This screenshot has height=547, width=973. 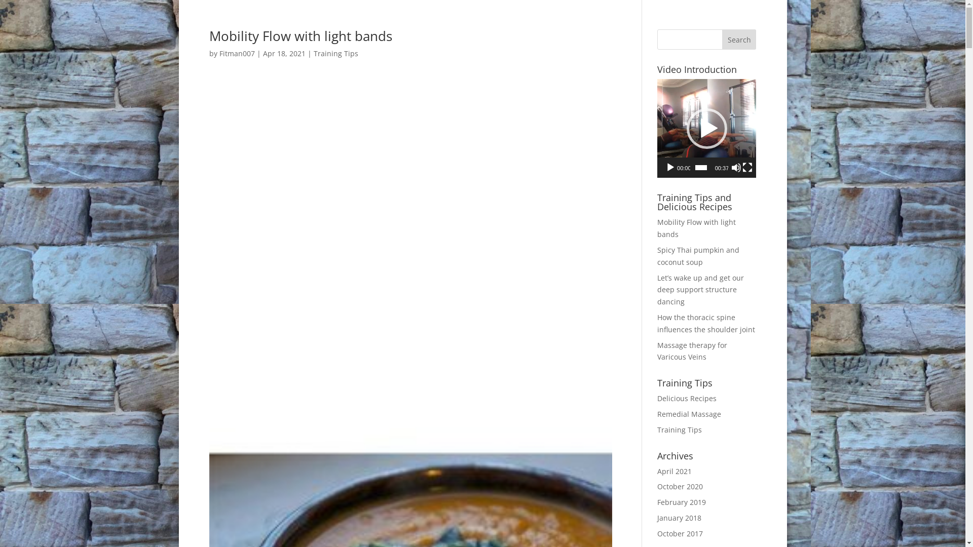 What do you see at coordinates (747, 168) in the screenshot?
I see `Fullscreen` at bounding box center [747, 168].